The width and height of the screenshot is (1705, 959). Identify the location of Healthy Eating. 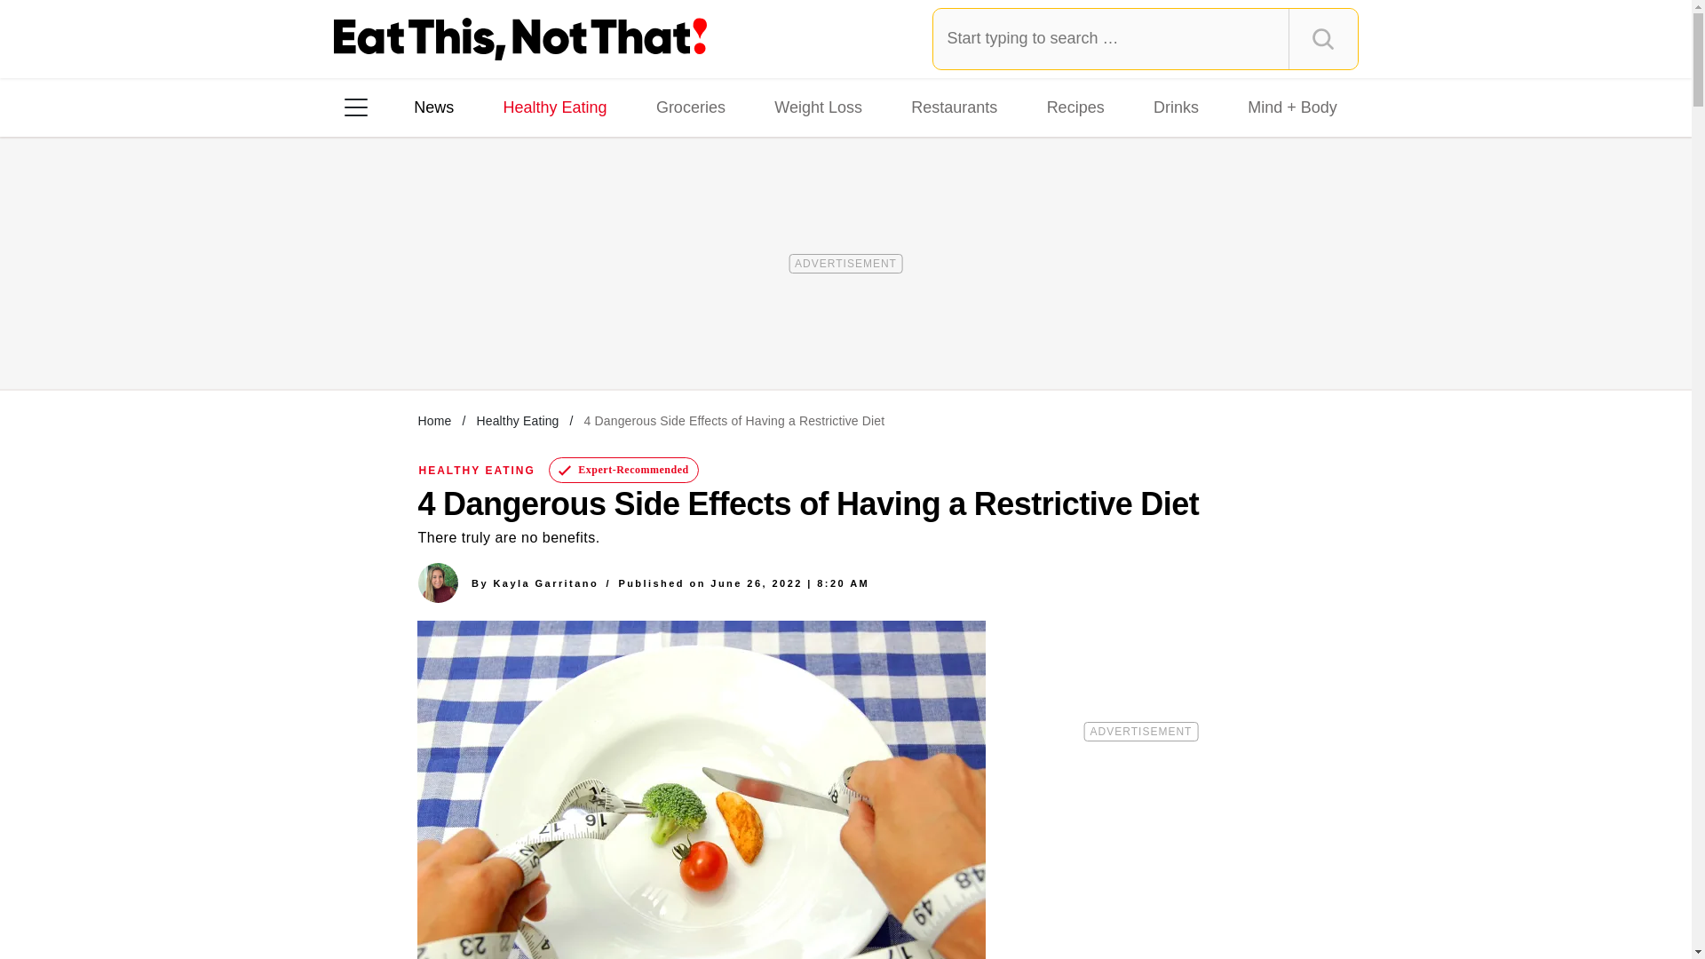
(517, 420).